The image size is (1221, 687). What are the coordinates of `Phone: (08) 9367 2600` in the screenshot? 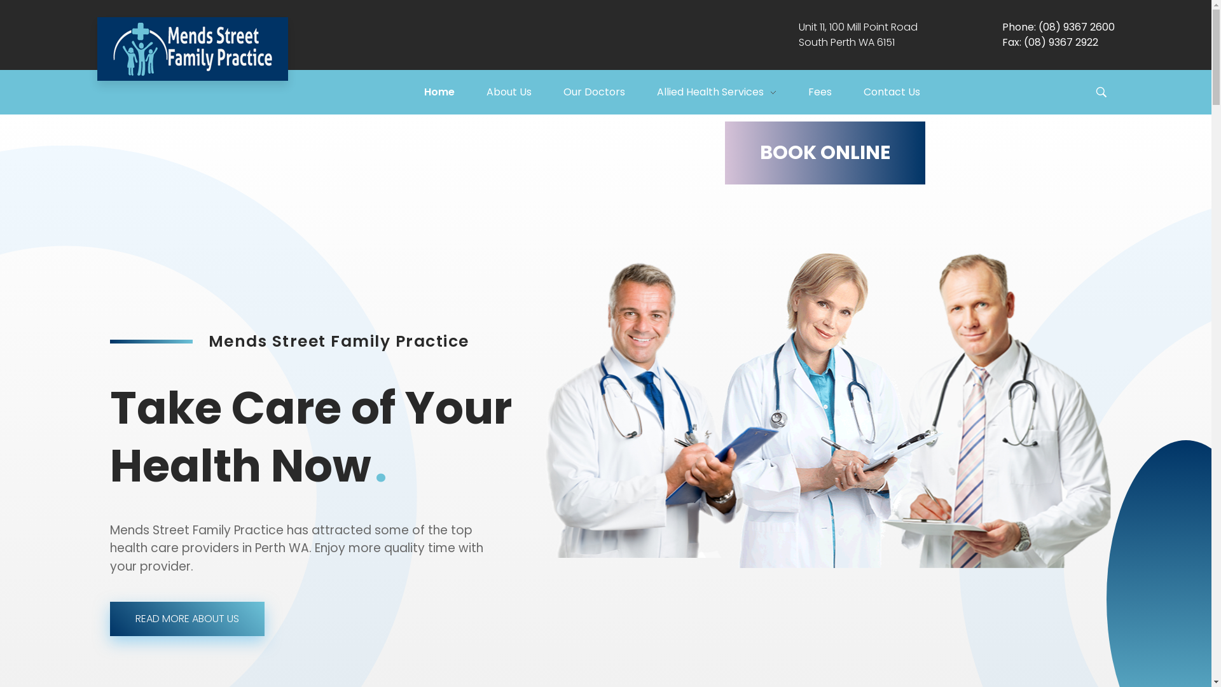 It's located at (1058, 27).